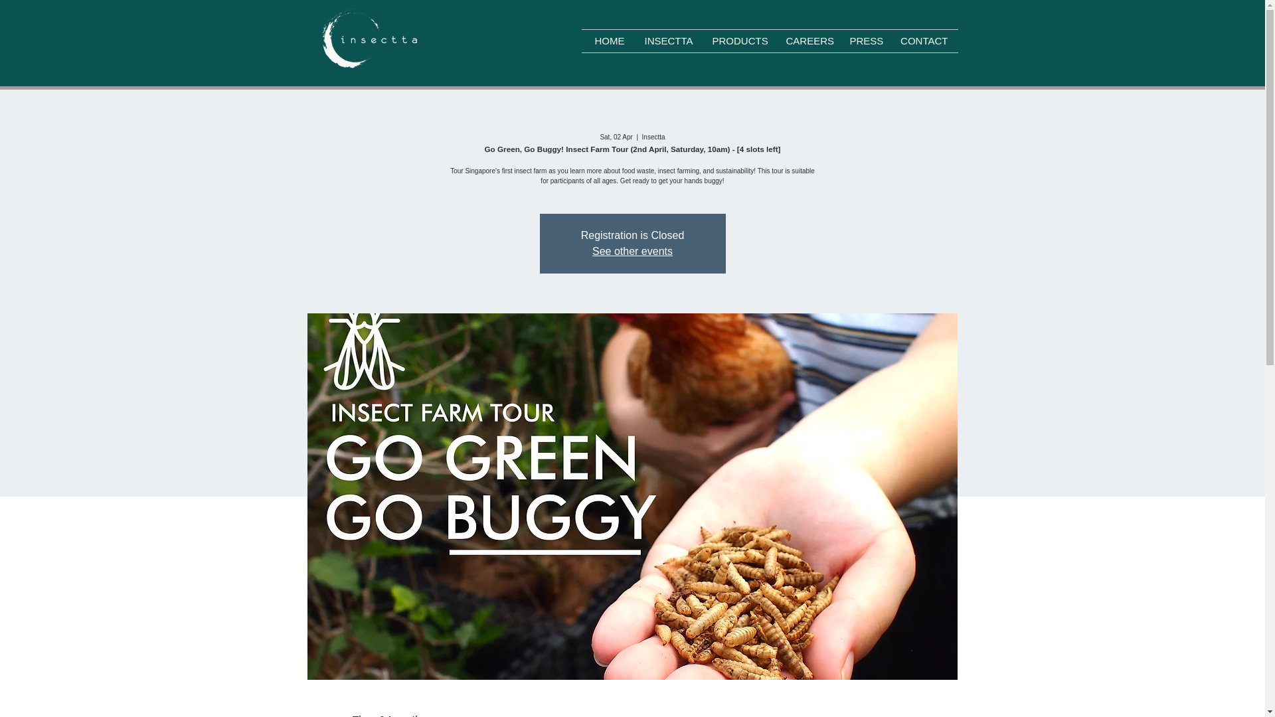  Describe the element at coordinates (668, 41) in the screenshot. I see `INSECTTA` at that location.